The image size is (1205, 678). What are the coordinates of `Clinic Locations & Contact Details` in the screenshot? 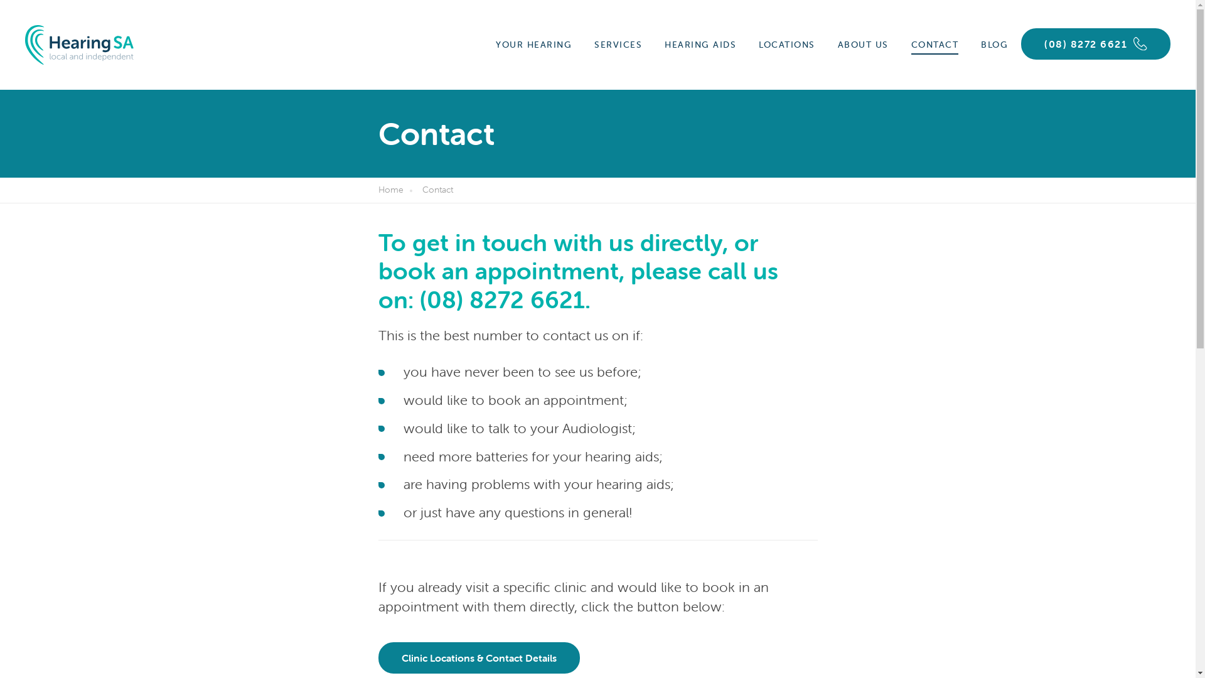 It's located at (478, 658).